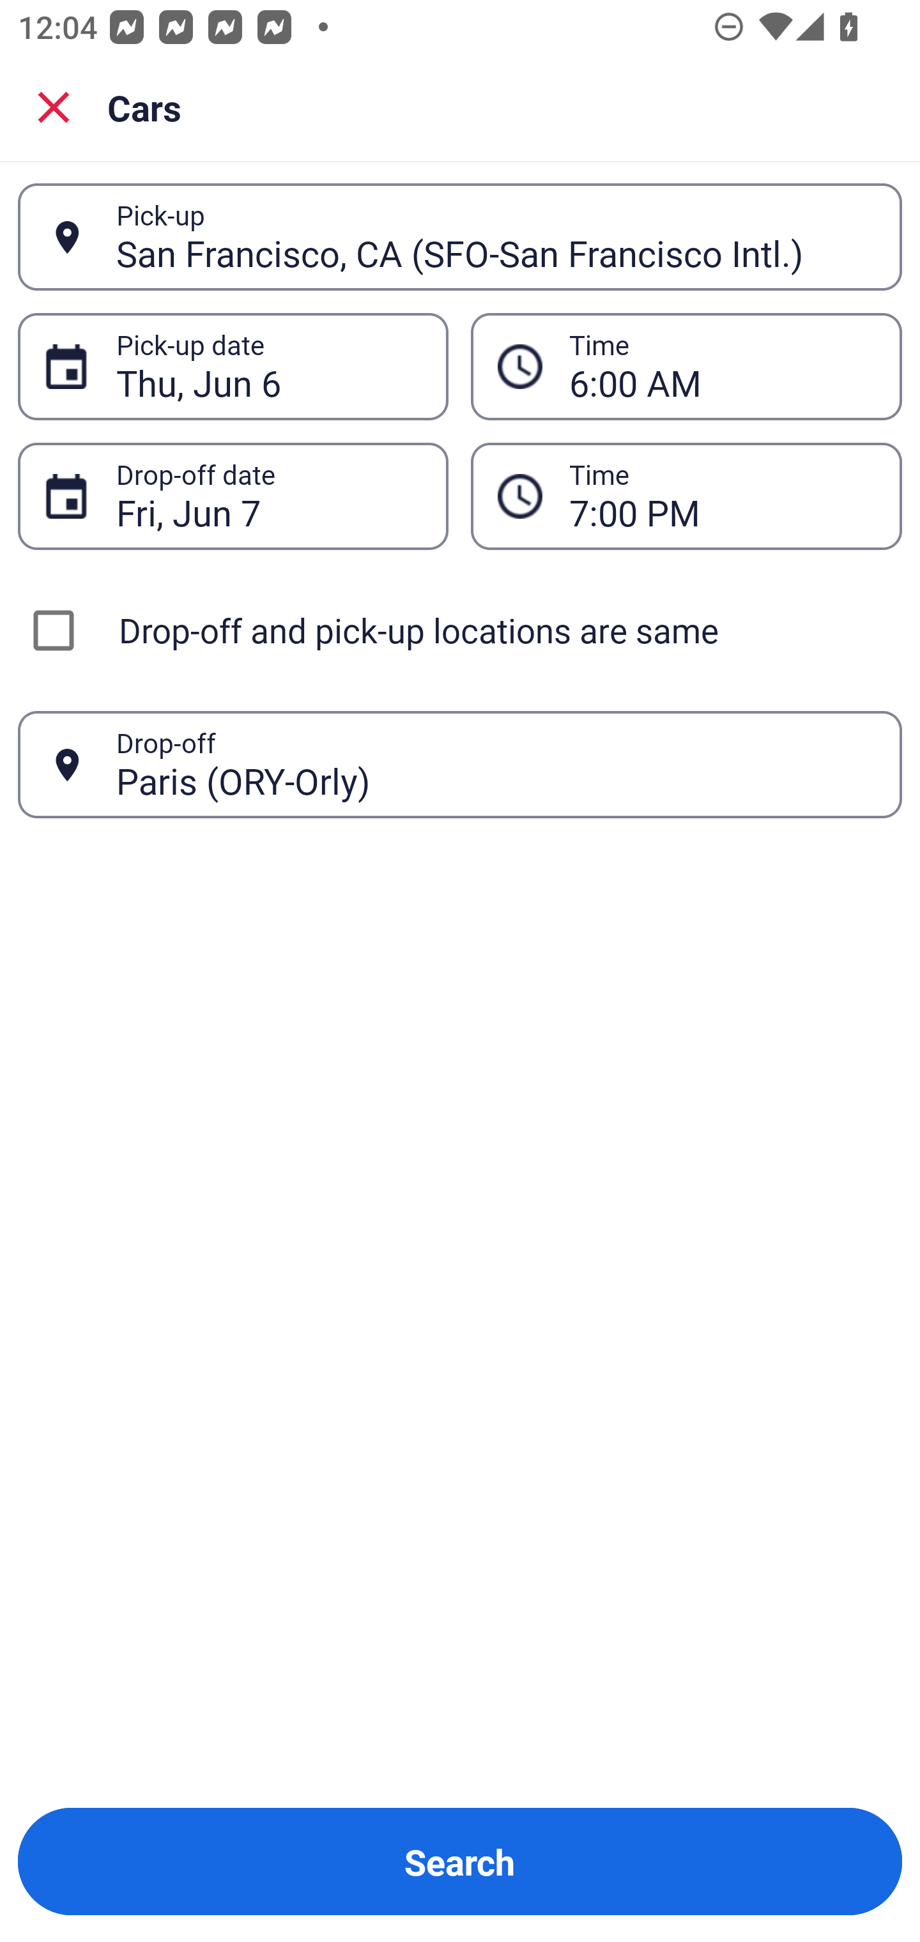 This screenshot has height=1942, width=920. What do you see at coordinates (722, 367) in the screenshot?
I see `6:00 AM` at bounding box center [722, 367].